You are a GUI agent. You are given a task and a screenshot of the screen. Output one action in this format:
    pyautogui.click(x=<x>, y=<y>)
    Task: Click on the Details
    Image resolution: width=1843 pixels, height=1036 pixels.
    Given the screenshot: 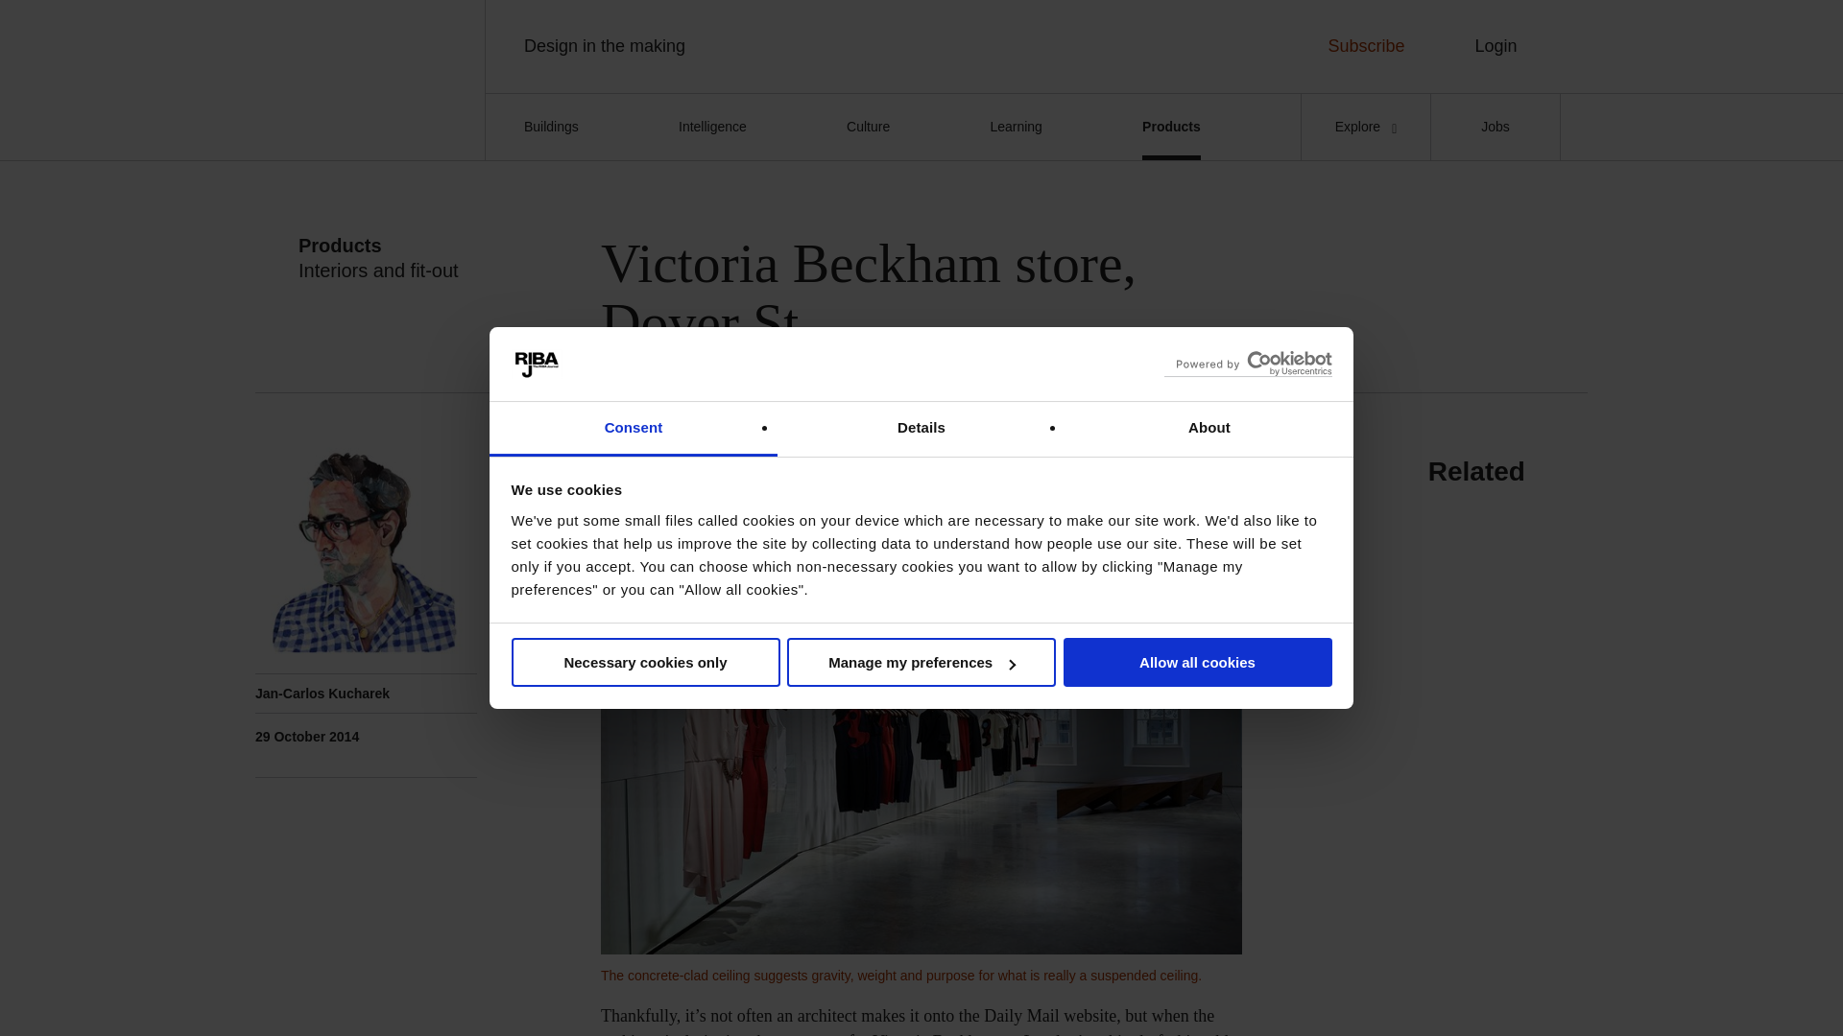 What is the action you would take?
    pyautogui.click(x=921, y=430)
    